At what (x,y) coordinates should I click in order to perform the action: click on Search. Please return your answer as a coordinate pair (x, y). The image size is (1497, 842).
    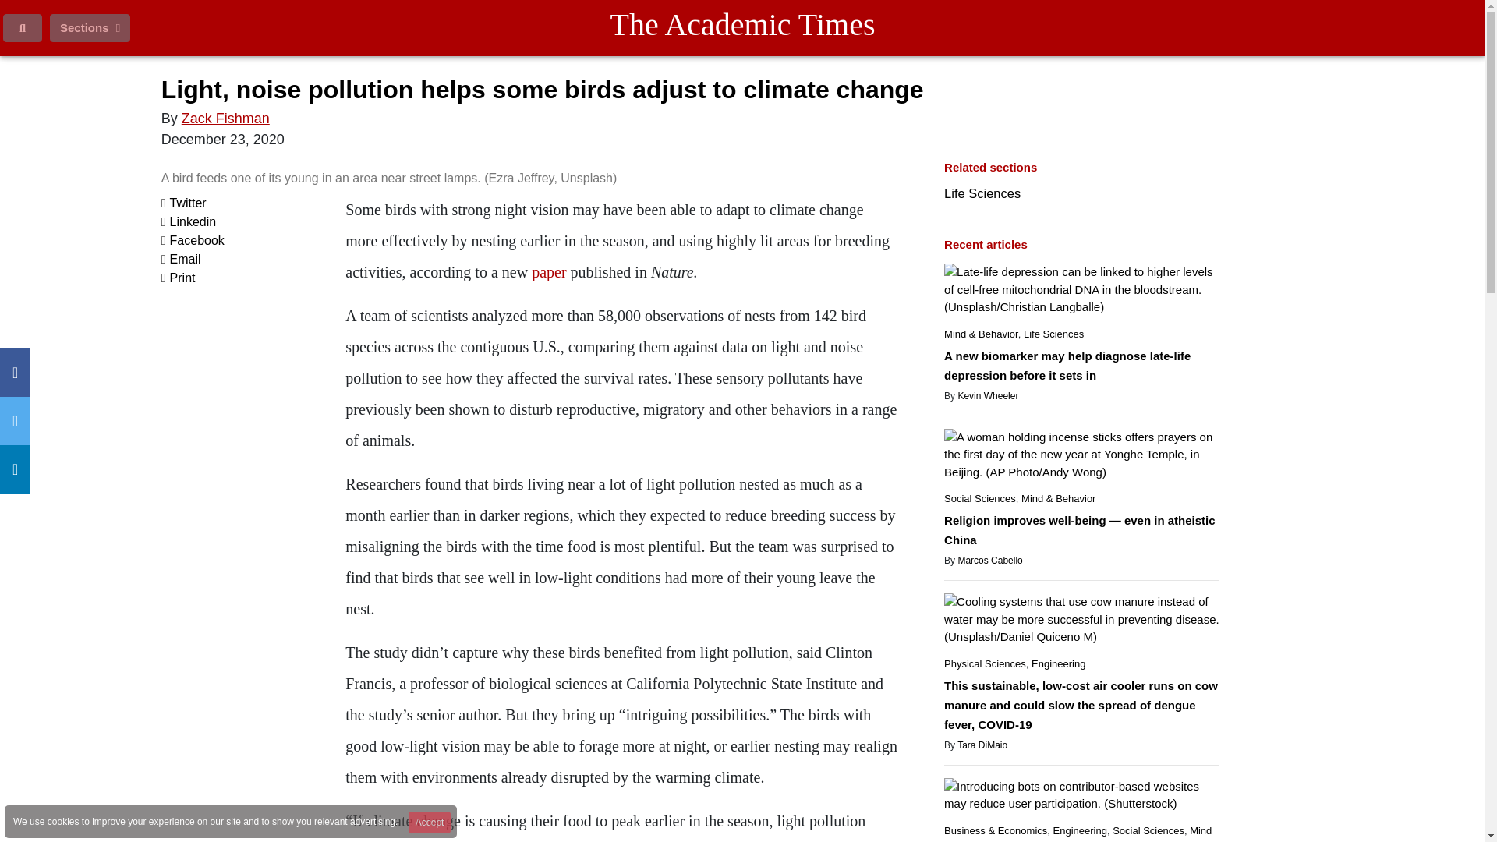
    Looking at the image, I should click on (22, 28).